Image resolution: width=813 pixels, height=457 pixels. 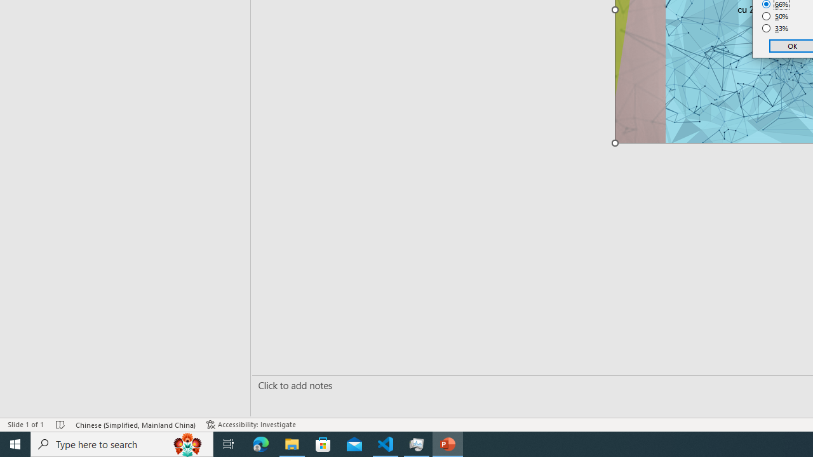 I want to click on Task View, so click(x=229, y=444).